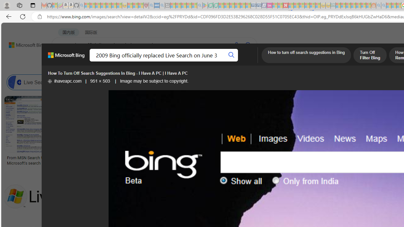  I want to click on Jobs - lastminute.com Investor Portal - Sleeping, so click(270, 6).